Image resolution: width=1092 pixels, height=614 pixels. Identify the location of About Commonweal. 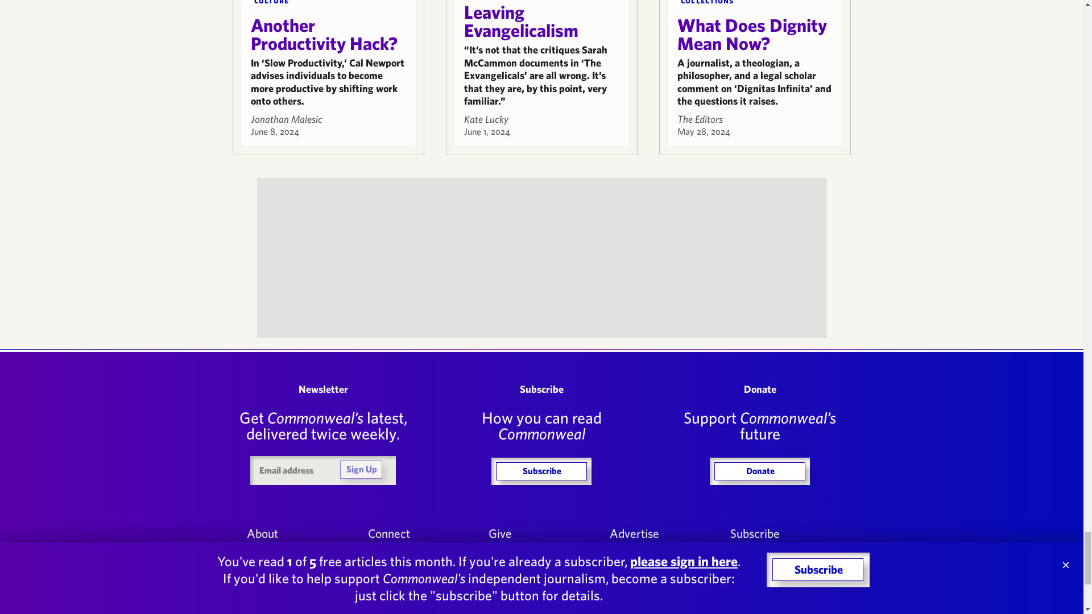
(299, 533).